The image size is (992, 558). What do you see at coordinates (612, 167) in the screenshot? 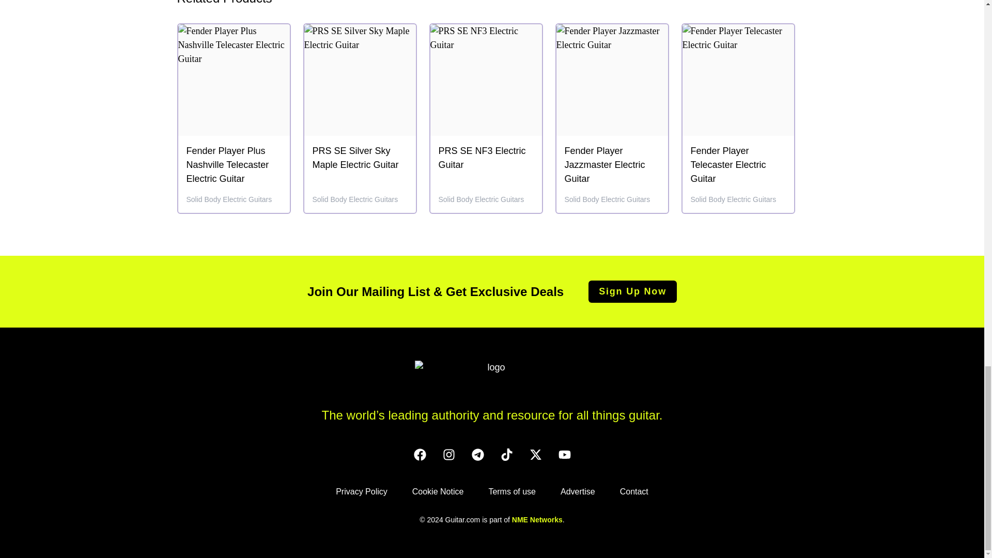
I see `Fender Player Jazzmaster Electric Guitar` at bounding box center [612, 167].